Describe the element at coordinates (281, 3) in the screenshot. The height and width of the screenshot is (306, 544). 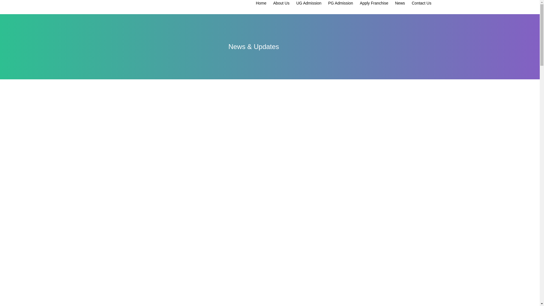
I see `About Us` at that location.